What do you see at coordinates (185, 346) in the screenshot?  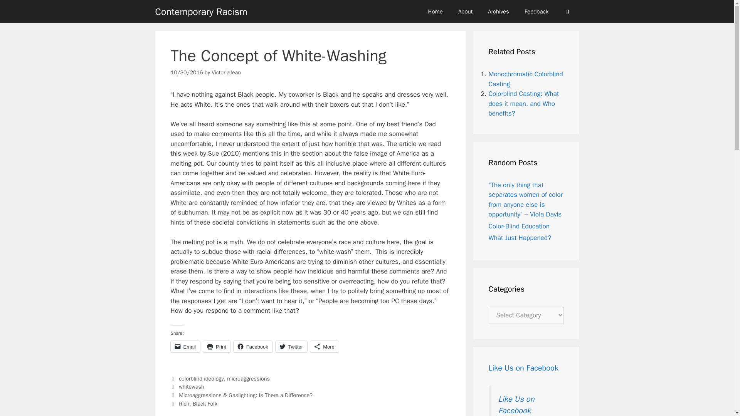 I see `Email` at bounding box center [185, 346].